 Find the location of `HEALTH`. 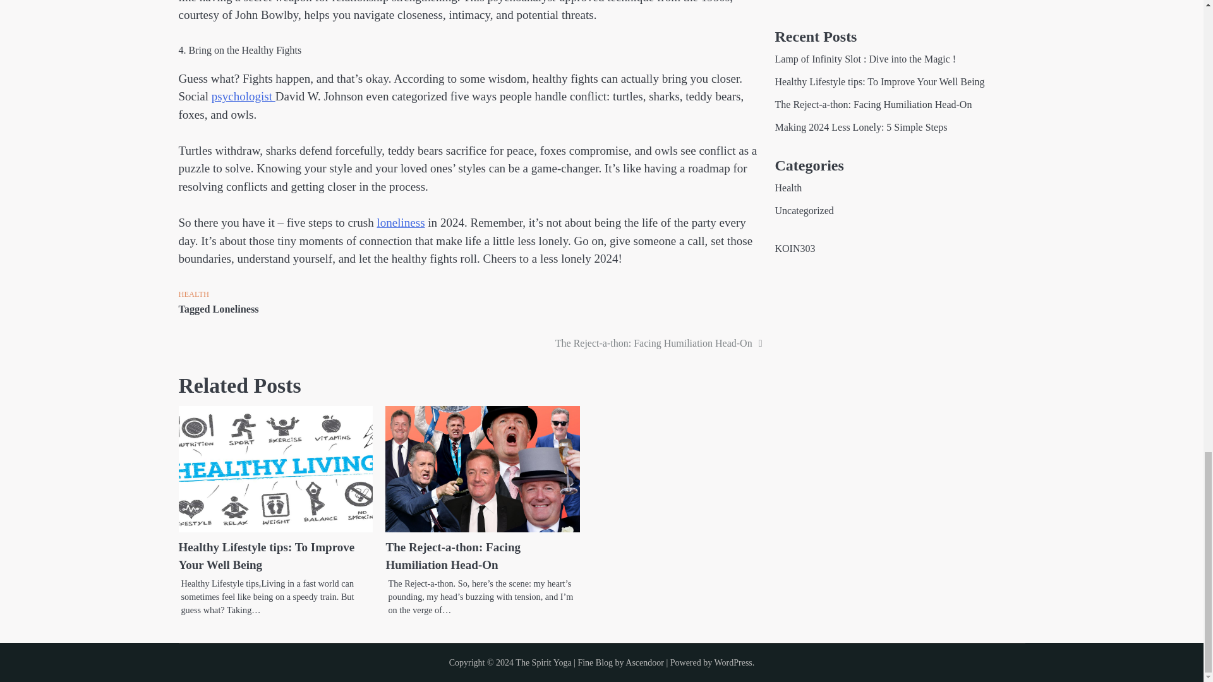

HEALTH is located at coordinates (193, 294).